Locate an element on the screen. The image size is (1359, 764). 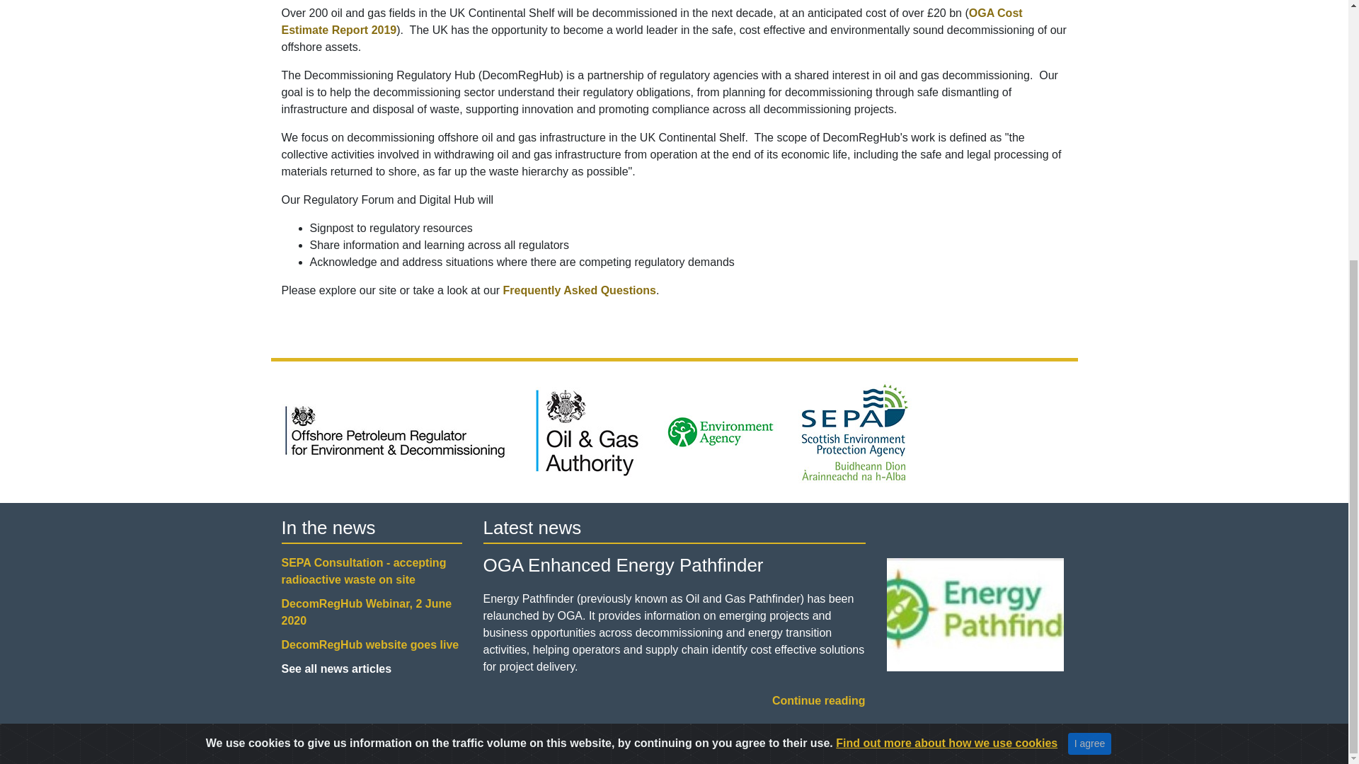
OGA Enhanced Energy Pathfinder  is located at coordinates (974, 594).